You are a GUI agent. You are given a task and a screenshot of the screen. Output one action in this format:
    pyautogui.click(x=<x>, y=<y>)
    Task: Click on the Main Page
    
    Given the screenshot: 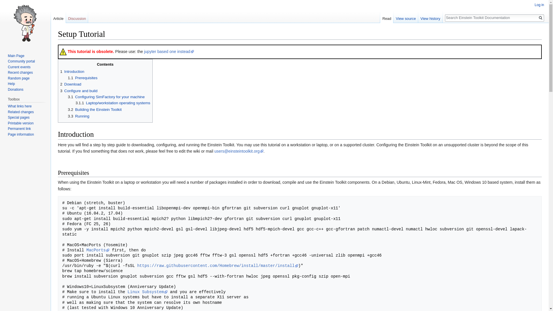 What is the action you would take?
    pyautogui.click(x=16, y=56)
    